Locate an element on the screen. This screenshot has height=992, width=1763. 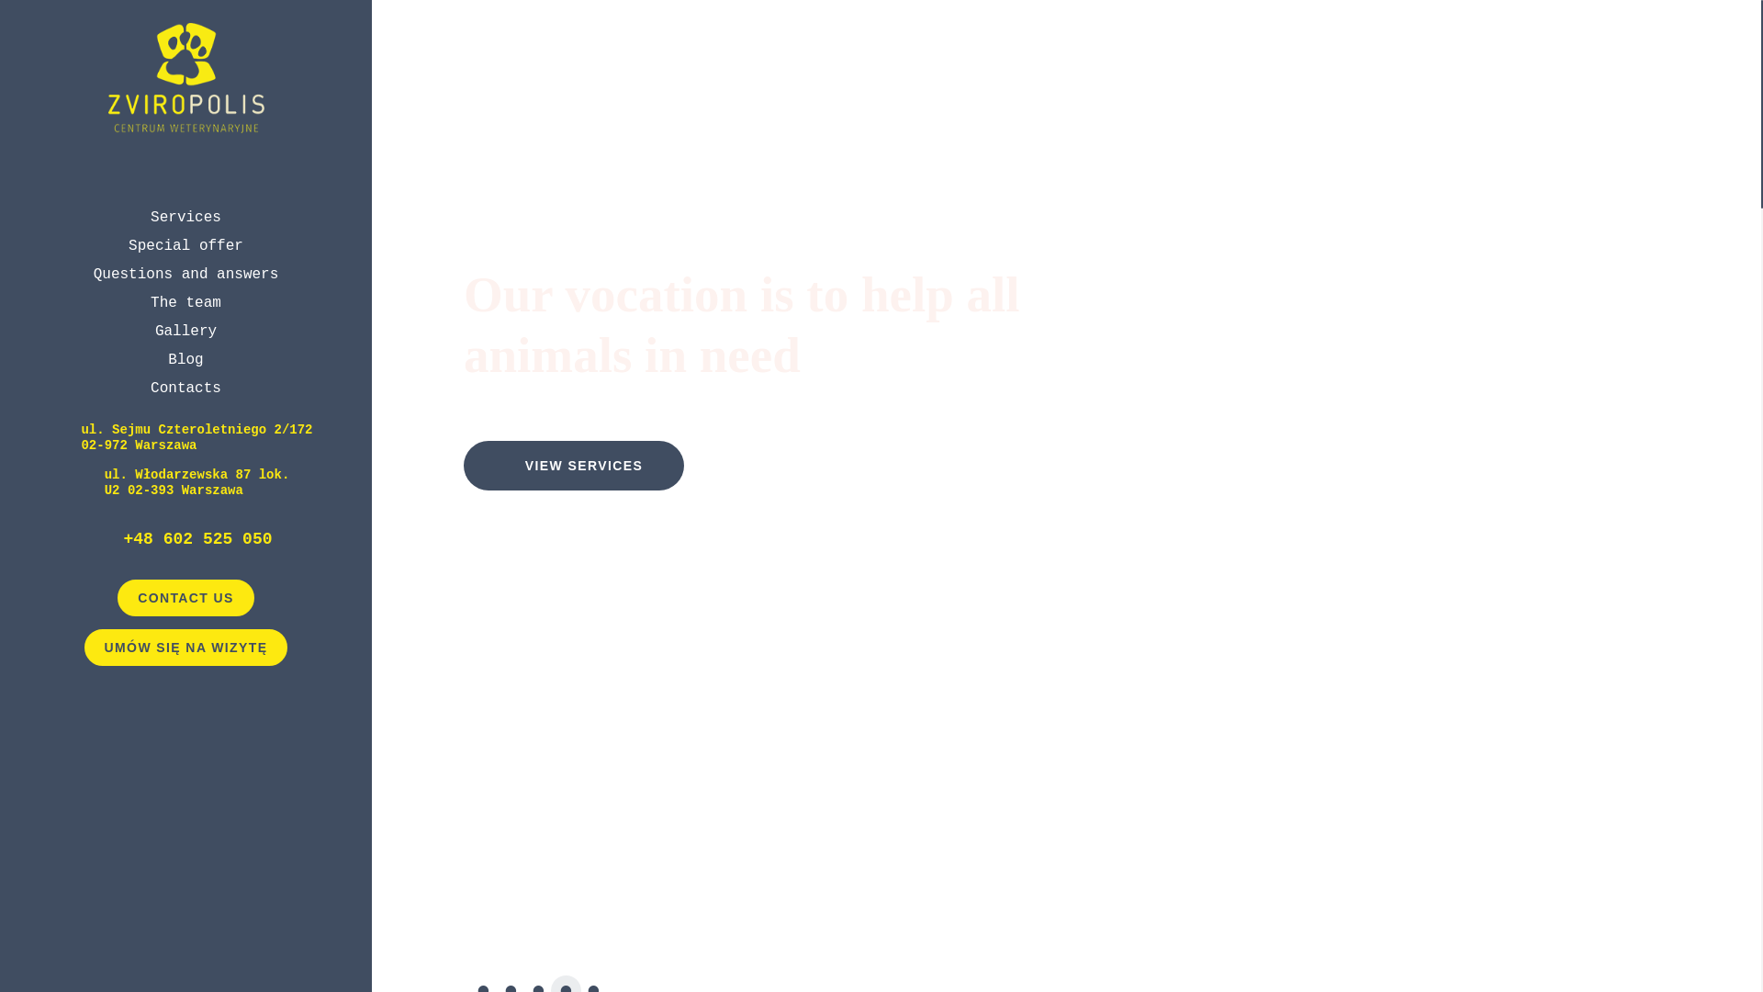
Gallery is located at coordinates (185, 332).